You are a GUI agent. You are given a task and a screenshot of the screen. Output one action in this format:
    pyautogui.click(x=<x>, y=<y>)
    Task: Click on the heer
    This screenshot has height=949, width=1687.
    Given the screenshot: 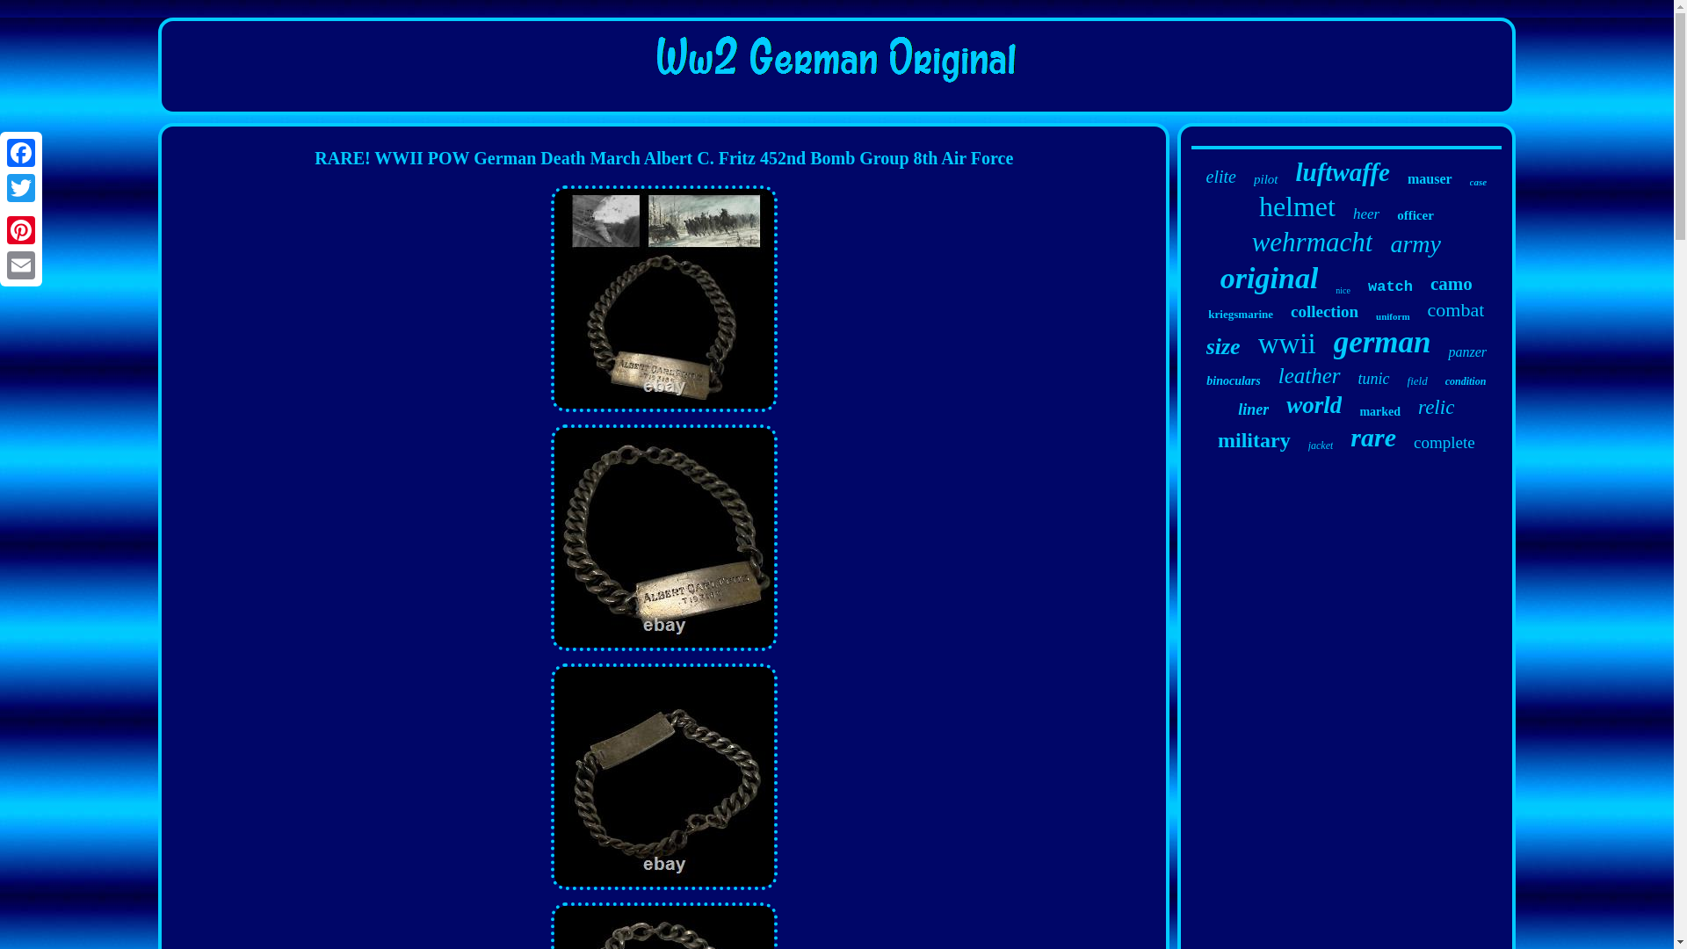 What is the action you would take?
    pyautogui.click(x=1365, y=214)
    